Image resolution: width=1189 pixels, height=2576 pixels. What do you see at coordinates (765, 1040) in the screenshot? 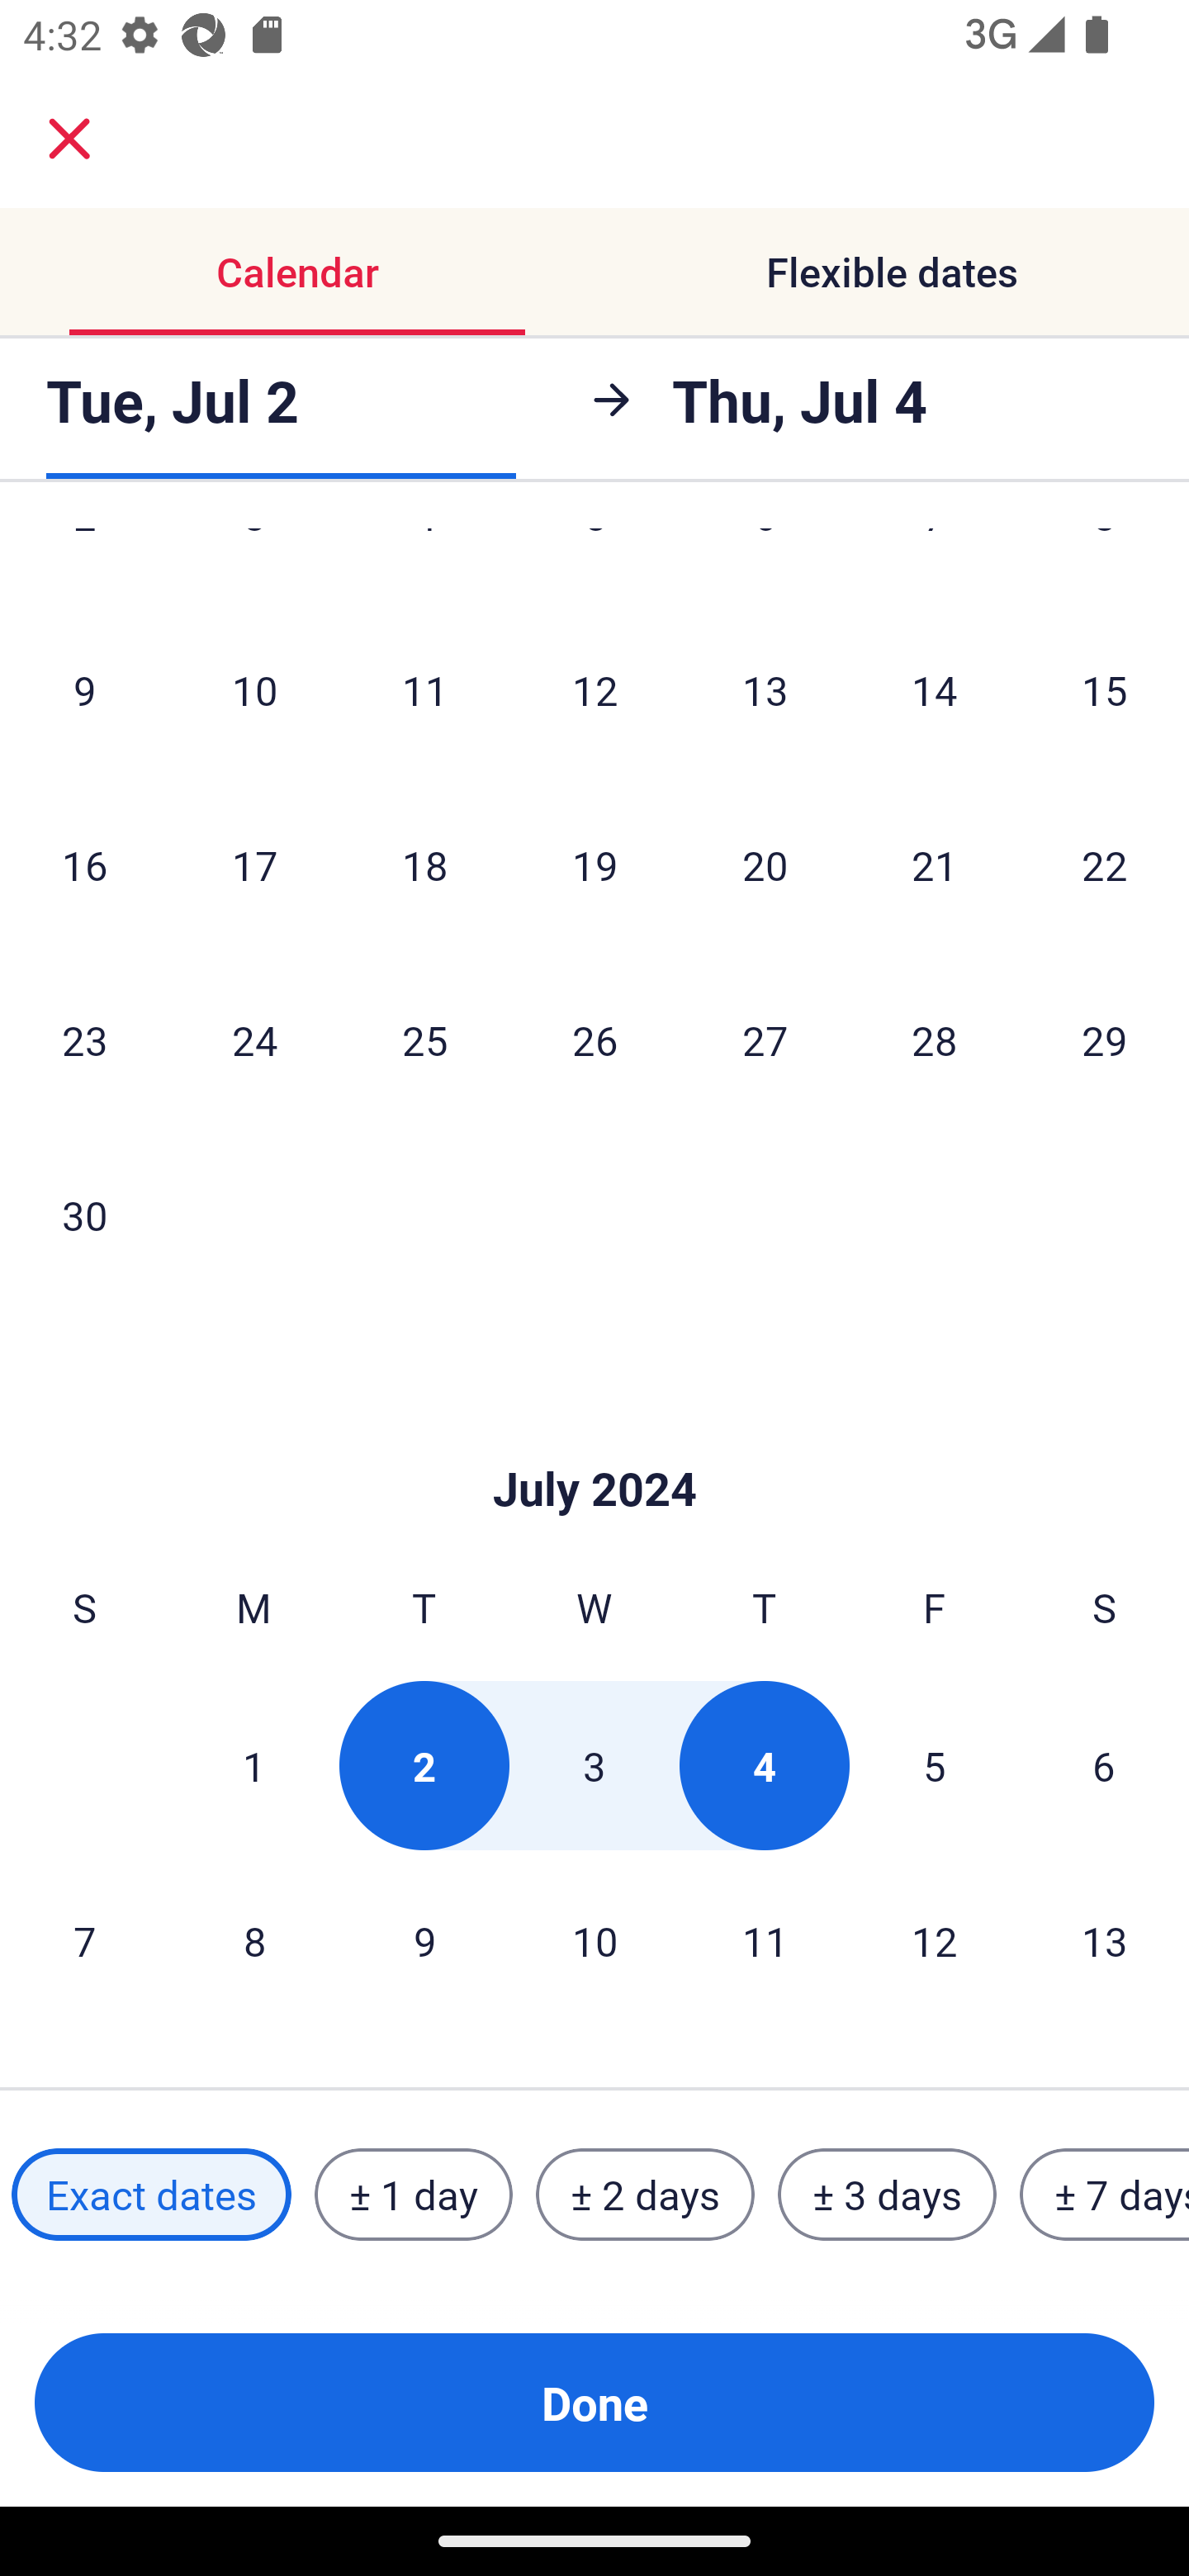
I see `27 Thursday, June 27, 2024` at bounding box center [765, 1040].